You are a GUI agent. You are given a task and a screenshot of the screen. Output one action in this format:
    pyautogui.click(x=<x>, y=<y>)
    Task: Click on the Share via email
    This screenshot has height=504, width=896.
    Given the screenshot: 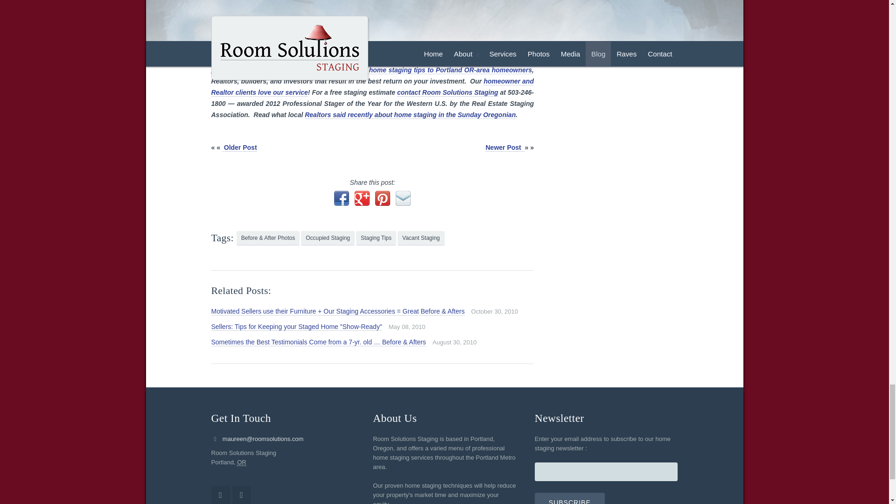 What is the action you would take?
    pyautogui.click(x=403, y=198)
    